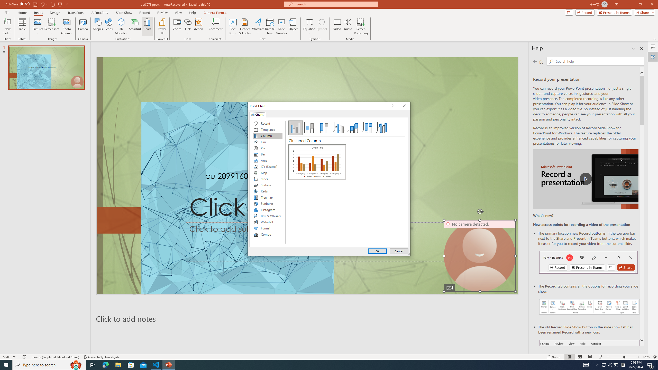 This screenshot has height=370, width=658. Describe the element at coordinates (368, 128) in the screenshot. I see `3-D 100% Stacked Column` at that location.